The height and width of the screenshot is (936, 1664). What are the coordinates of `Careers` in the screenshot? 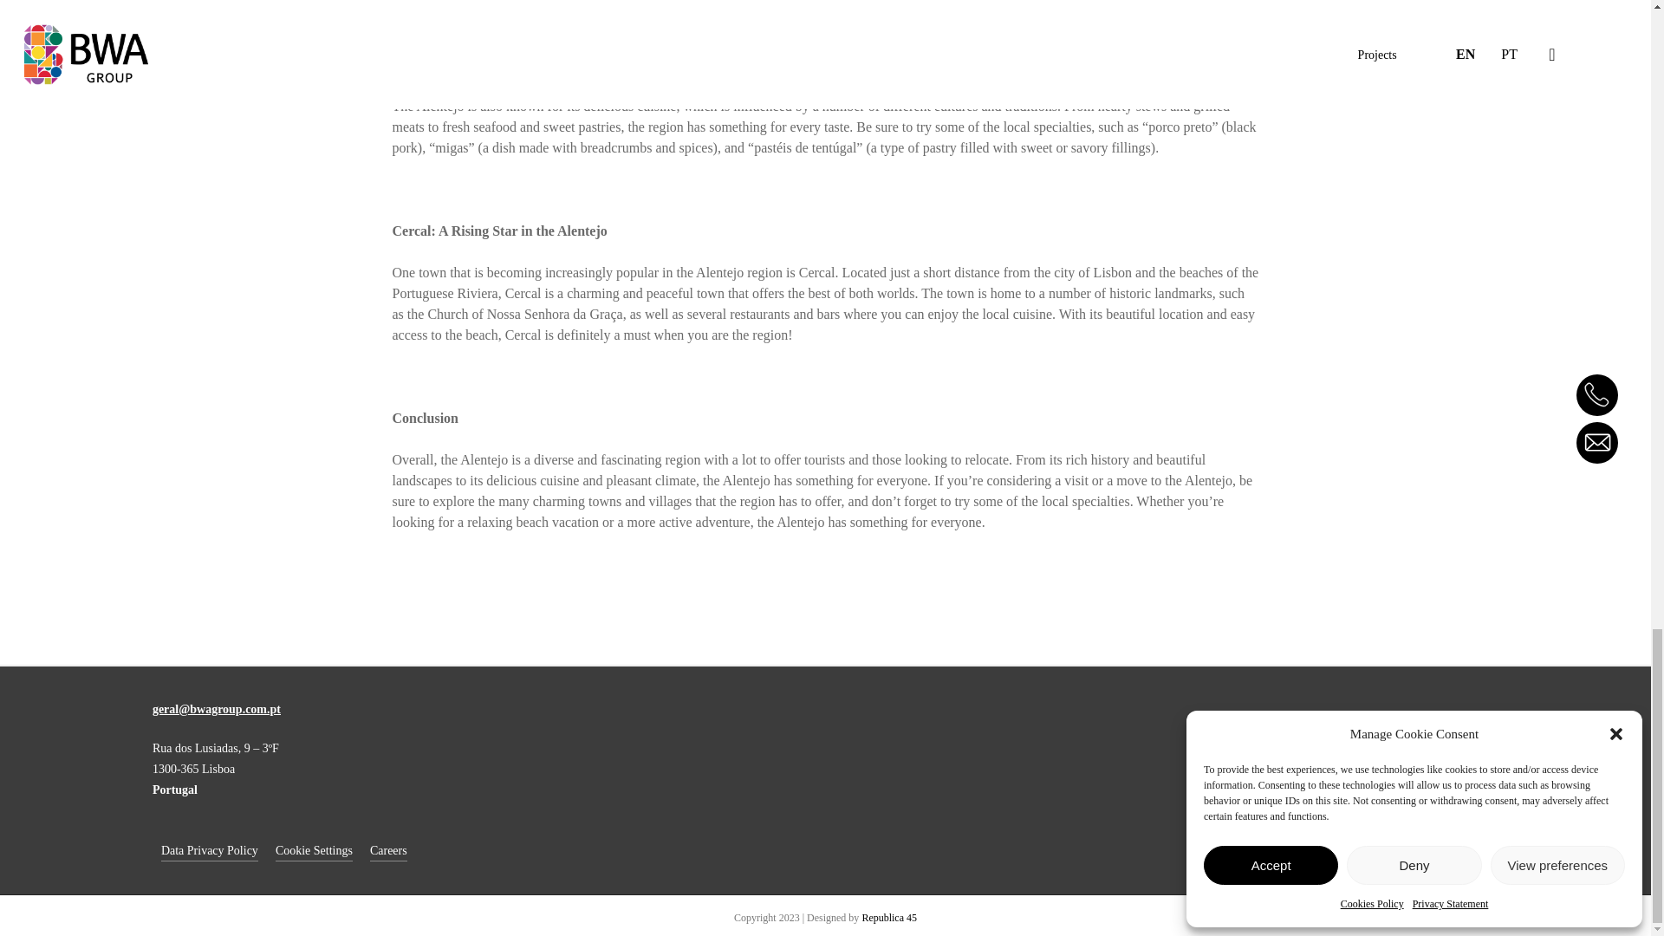 It's located at (388, 850).